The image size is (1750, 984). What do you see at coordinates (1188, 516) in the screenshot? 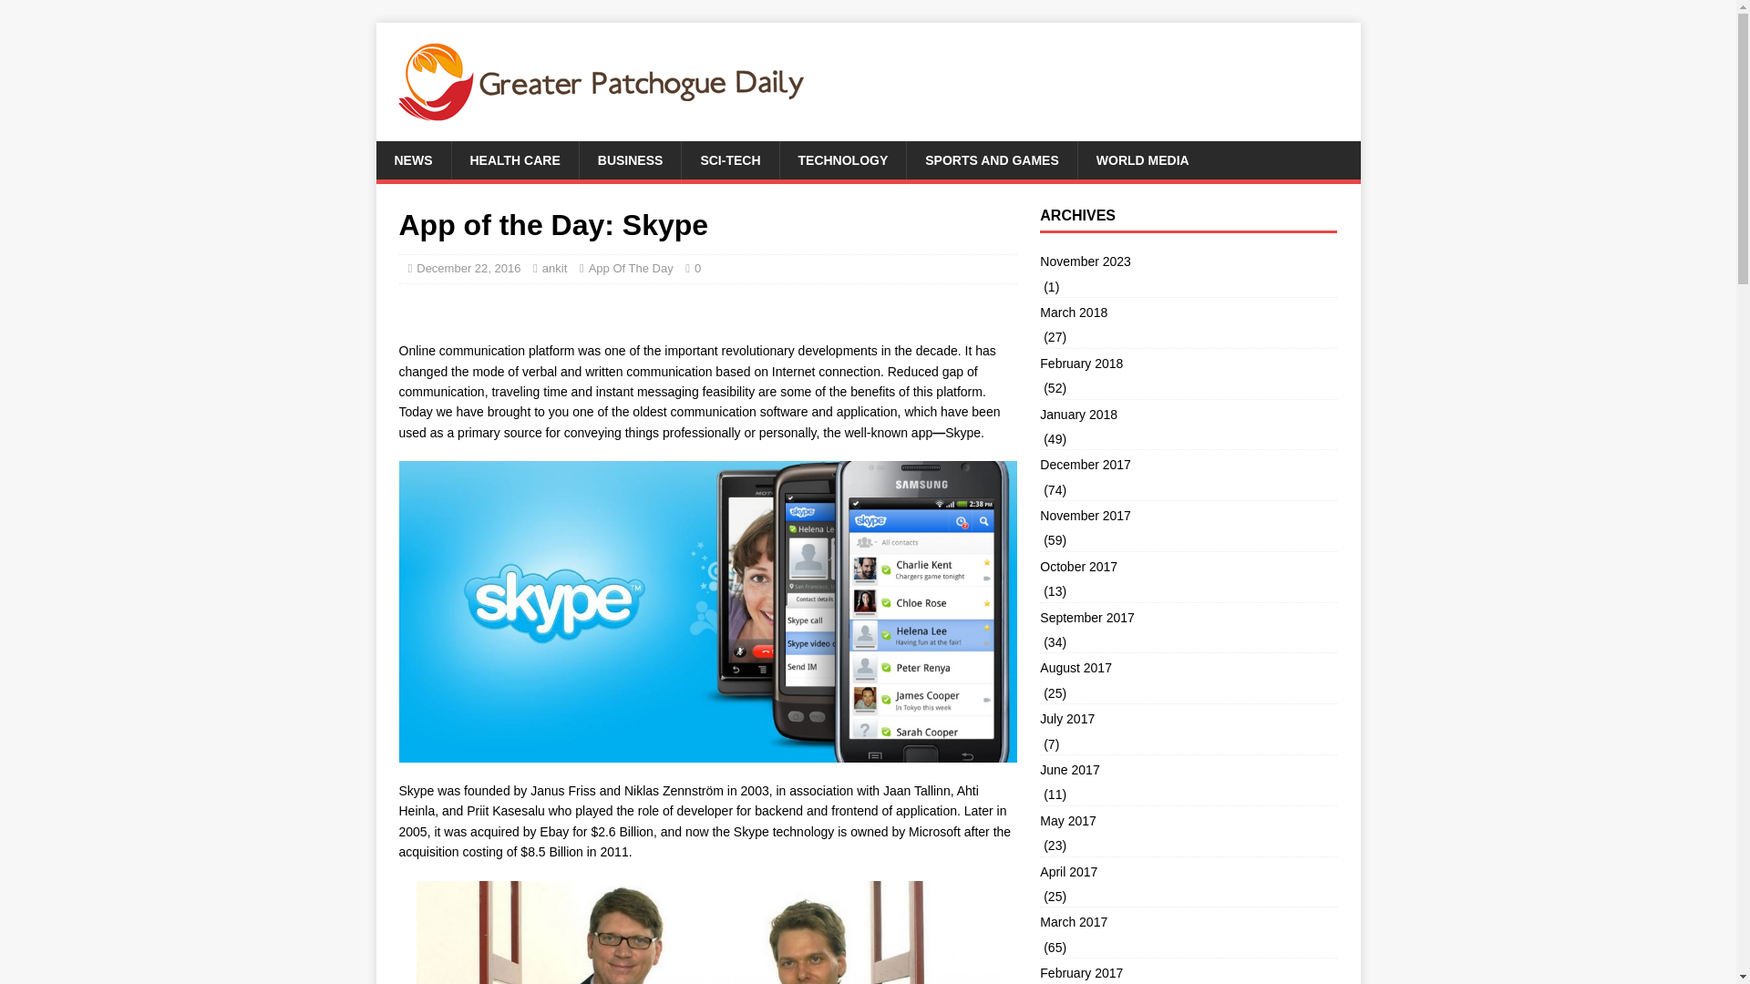
I see `November 2017` at bounding box center [1188, 516].